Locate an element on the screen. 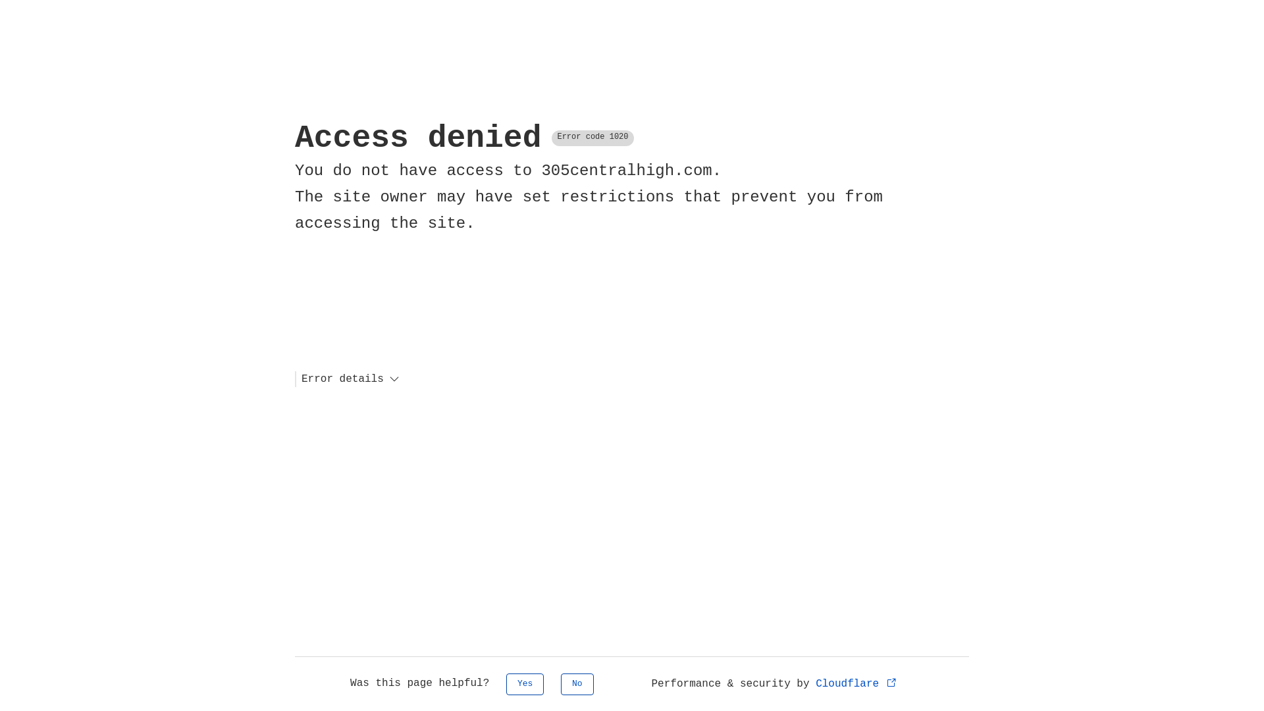  Cloudflare is located at coordinates (857, 684).